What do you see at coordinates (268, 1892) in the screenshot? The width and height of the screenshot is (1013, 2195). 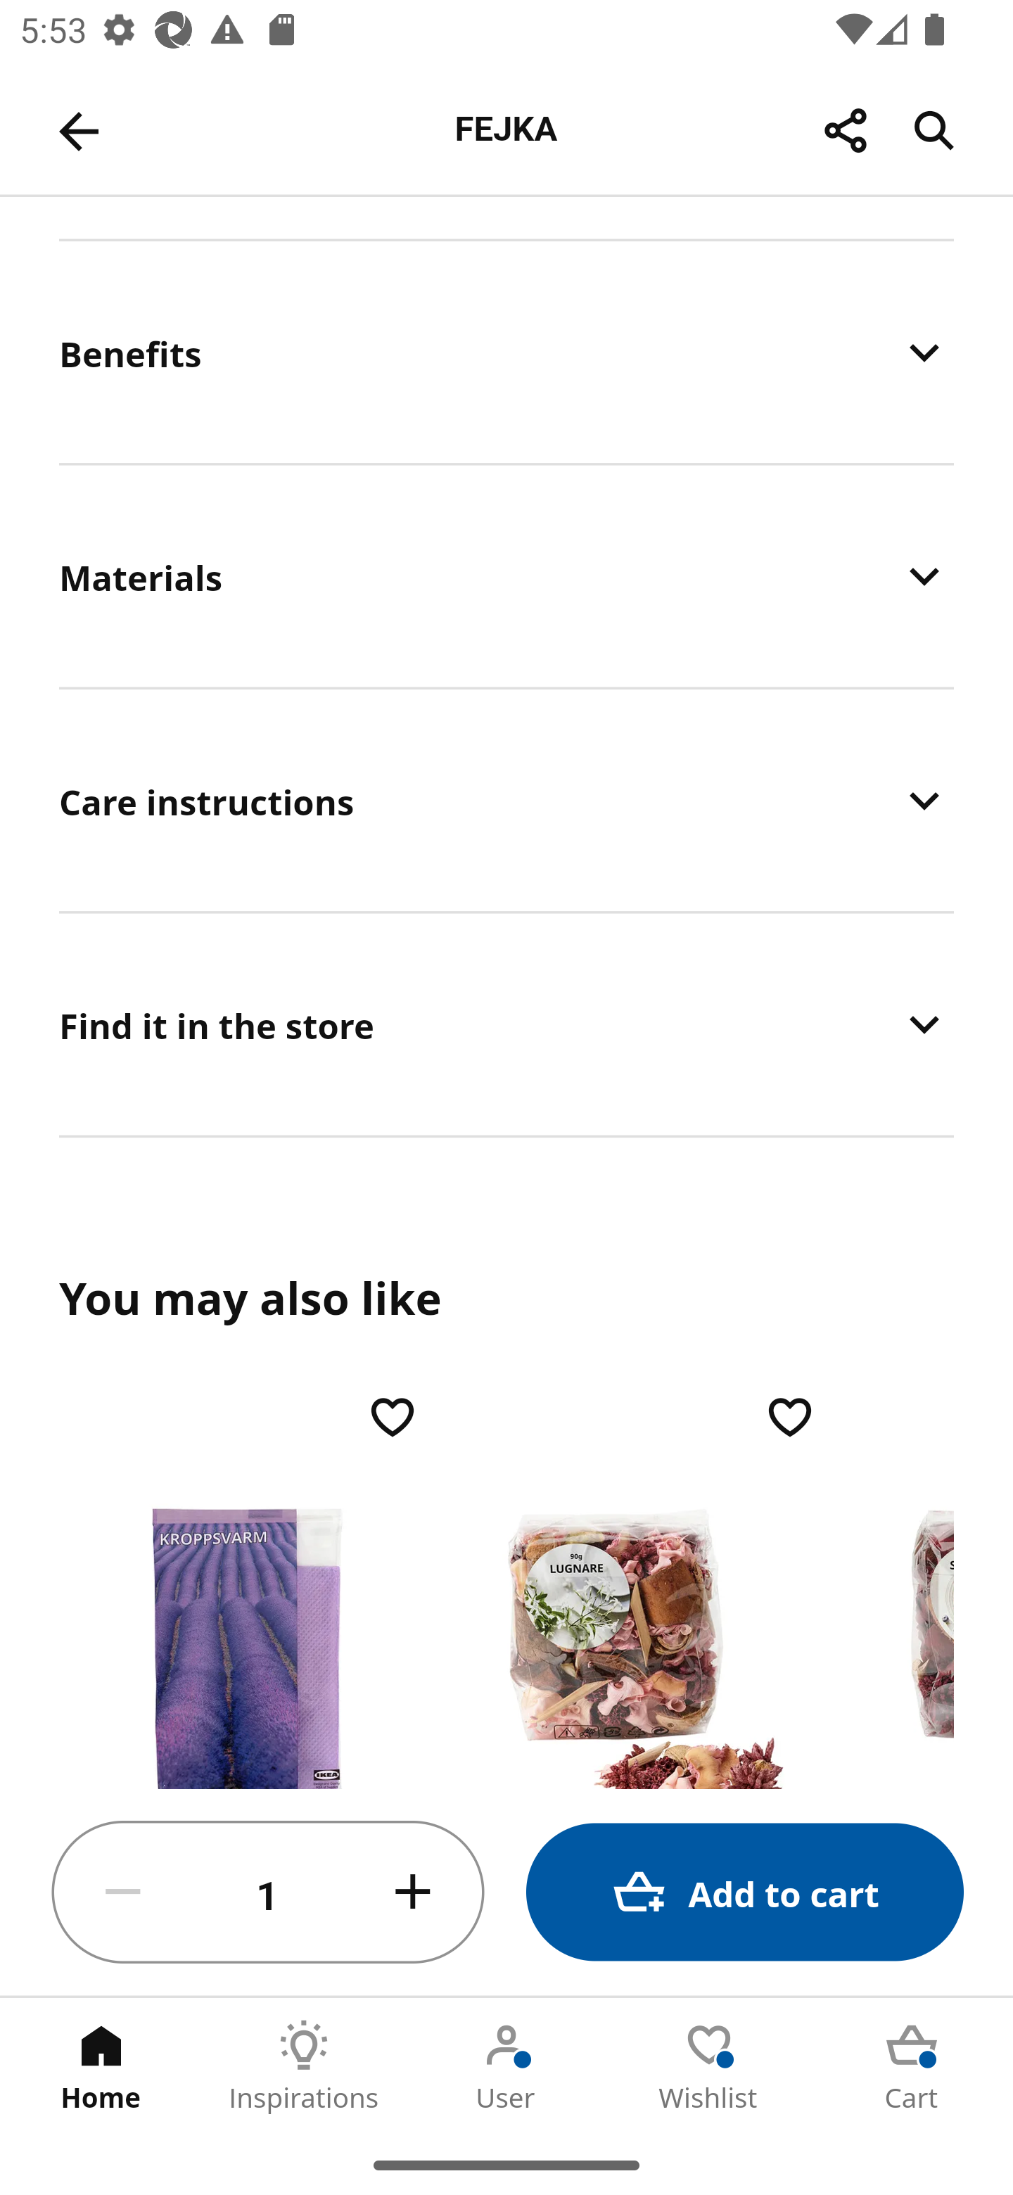 I see `1` at bounding box center [268, 1892].